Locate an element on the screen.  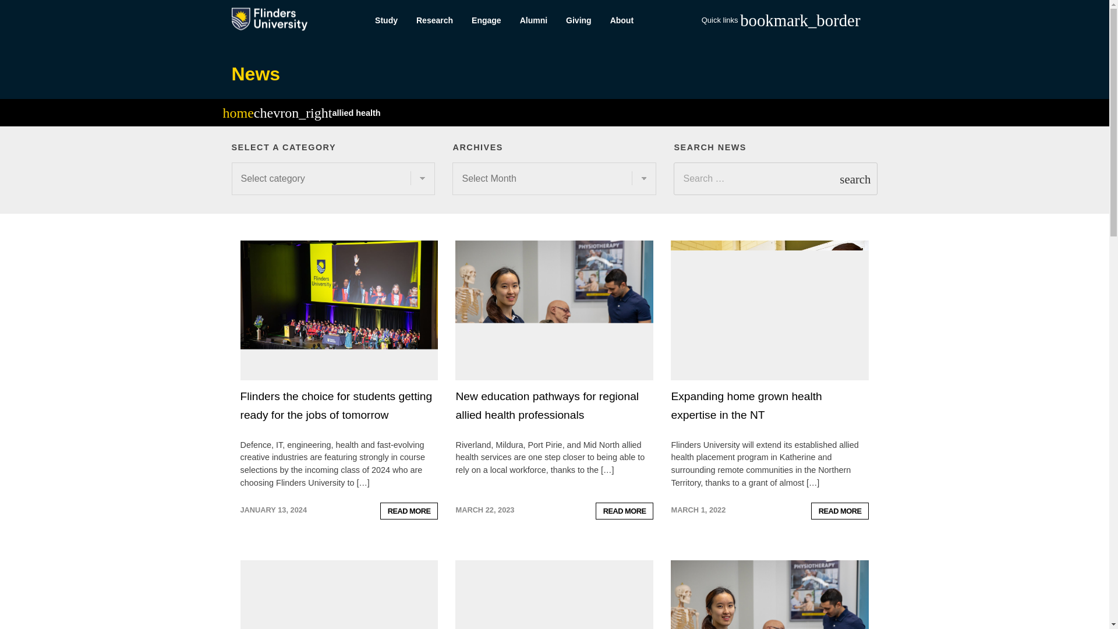
Research is located at coordinates (434, 20).